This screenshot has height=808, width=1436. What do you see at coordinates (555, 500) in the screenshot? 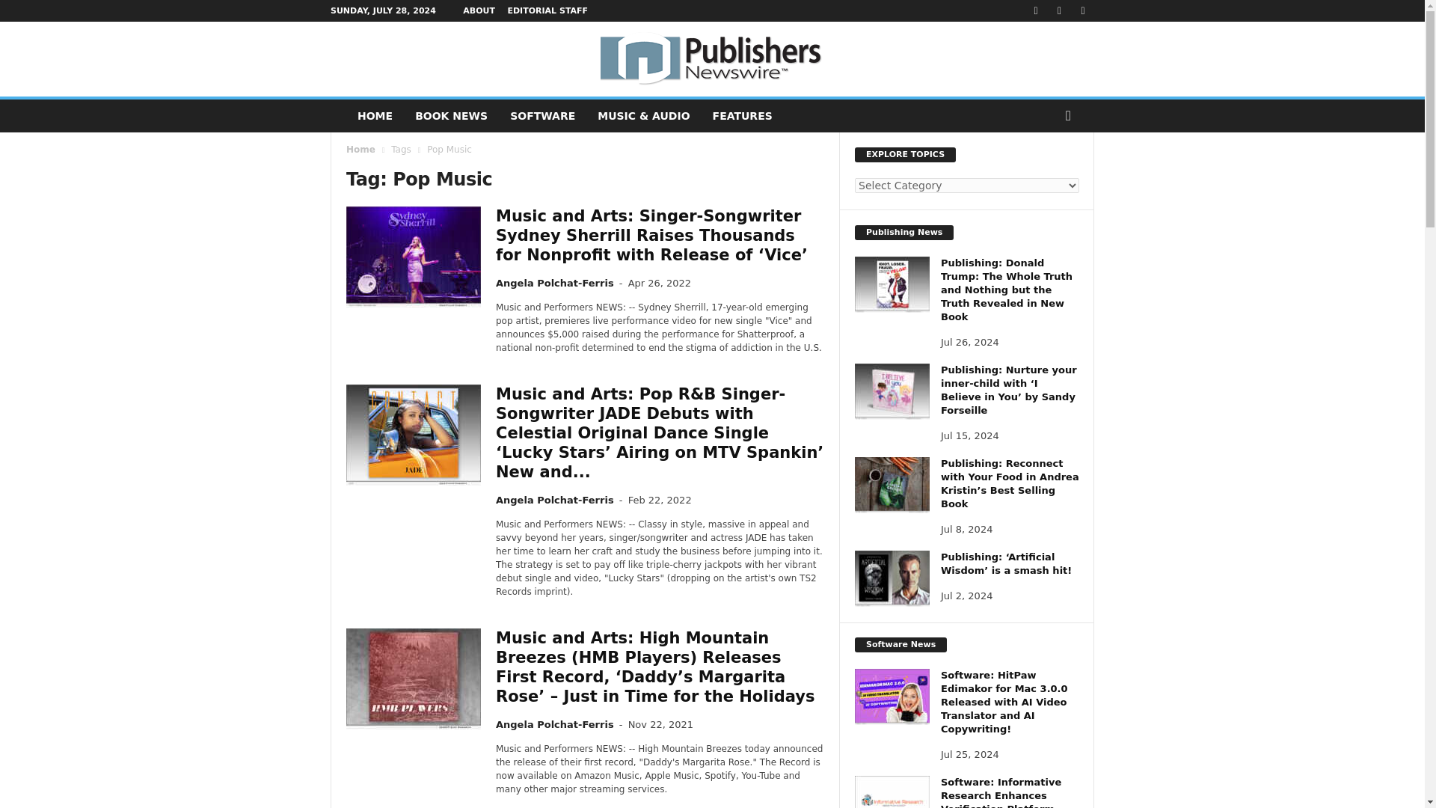
I see `Angela Polchat-Ferris` at bounding box center [555, 500].